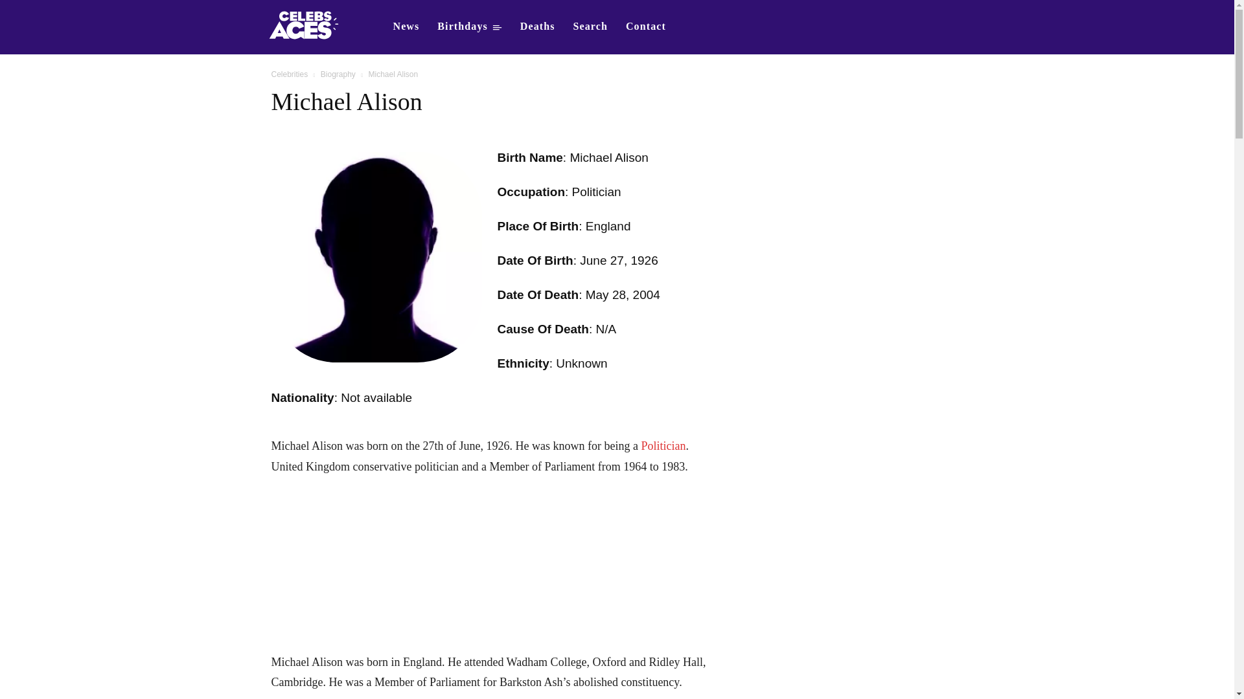 The image size is (1244, 699). Describe the element at coordinates (538, 26) in the screenshot. I see `Celebrity Deaths 2018` at that location.